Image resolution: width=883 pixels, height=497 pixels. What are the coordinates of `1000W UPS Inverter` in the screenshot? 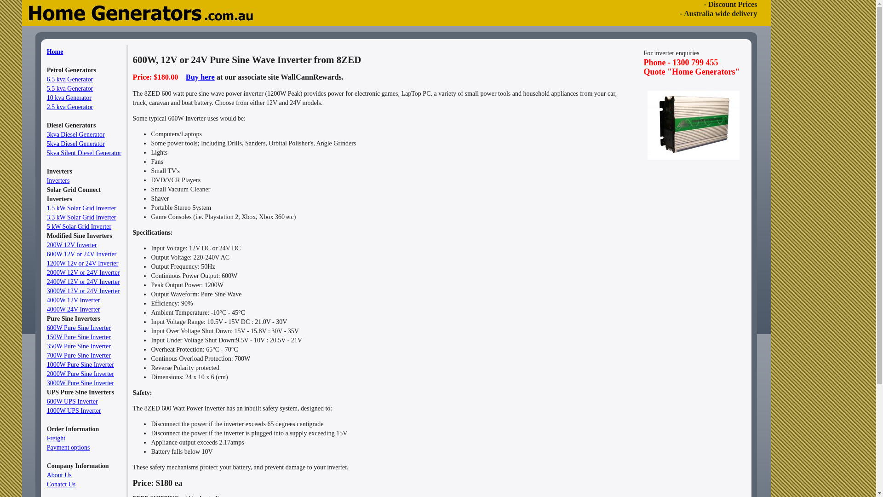 It's located at (74, 410).